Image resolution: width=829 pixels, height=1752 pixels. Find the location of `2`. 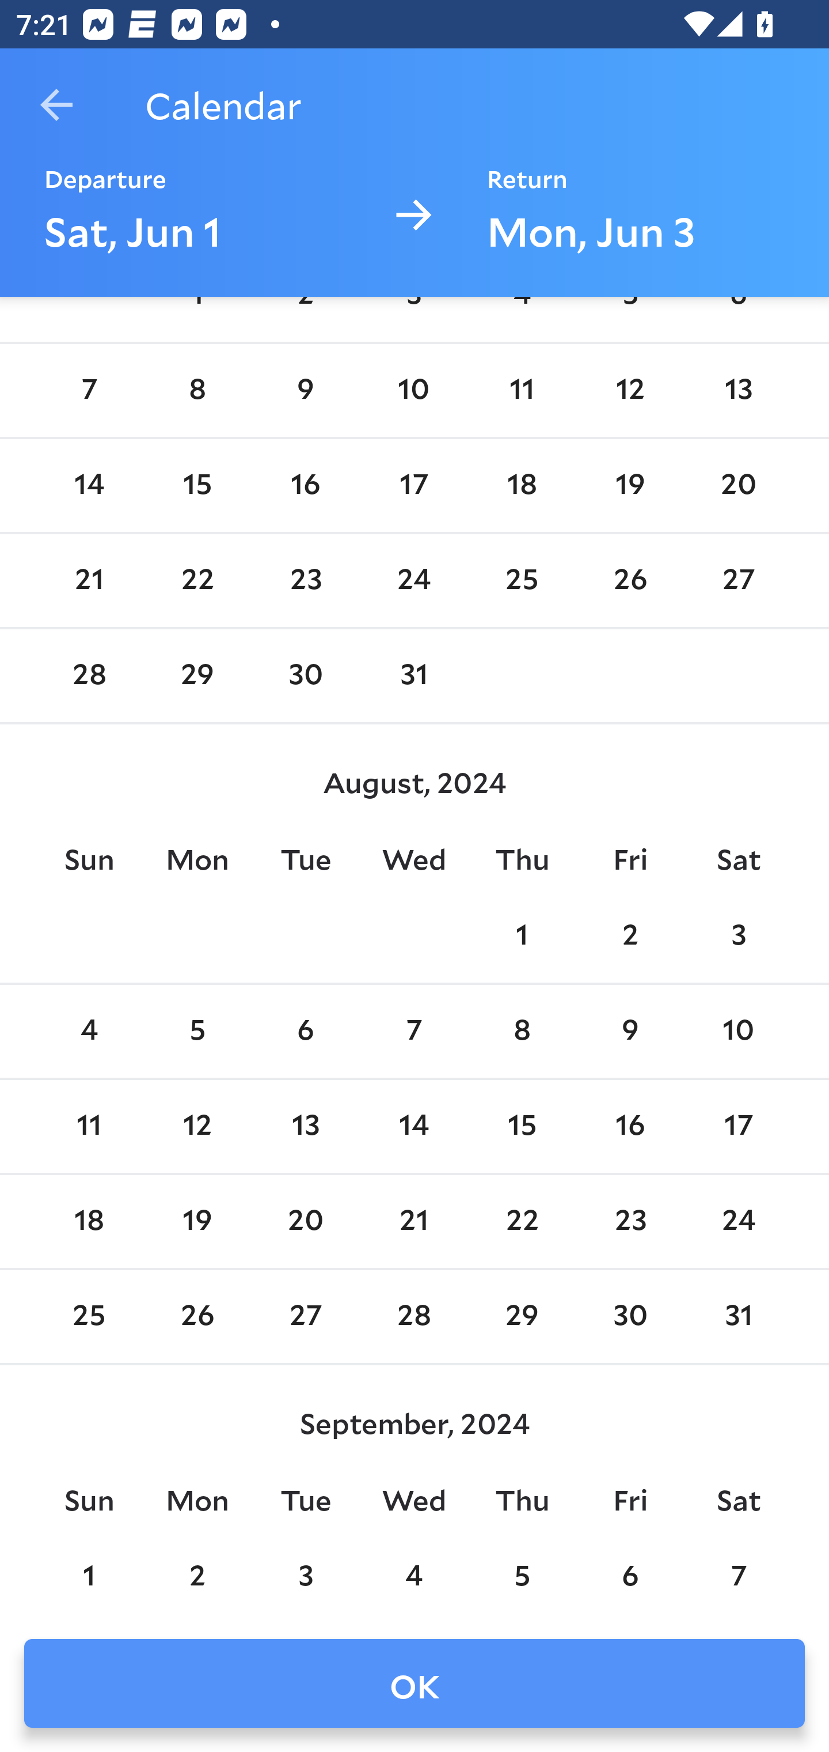

2 is located at coordinates (630, 937).